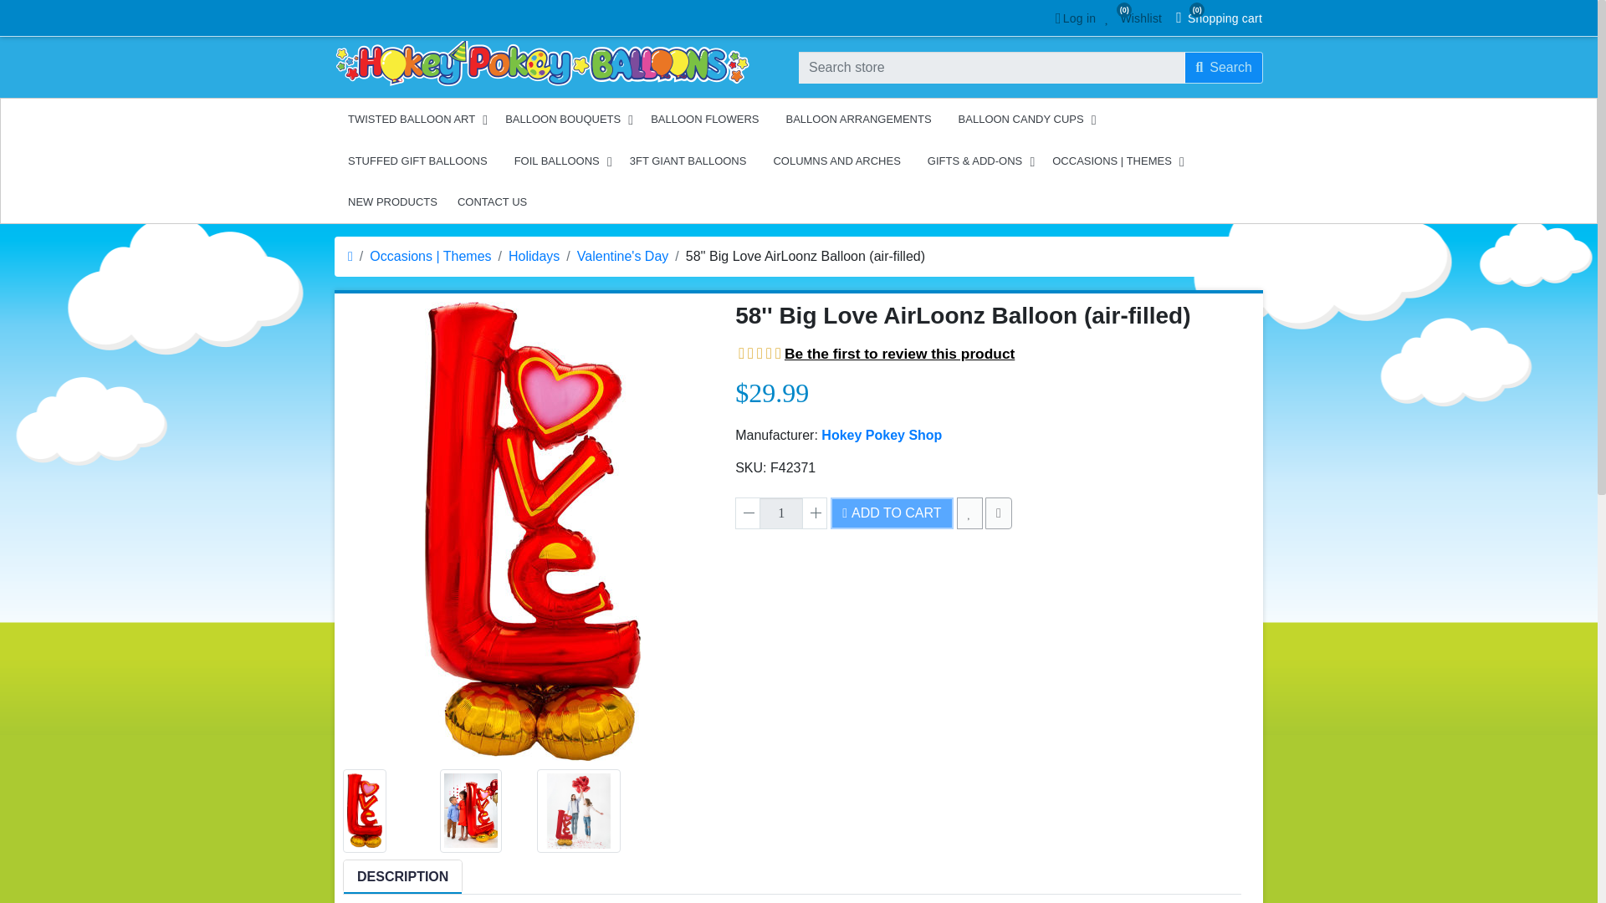 Image resolution: width=1606 pixels, height=903 pixels. What do you see at coordinates (542, 64) in the screenshot?
I see `TWISTED BALLOON ART` at bounding box center [542, 64].